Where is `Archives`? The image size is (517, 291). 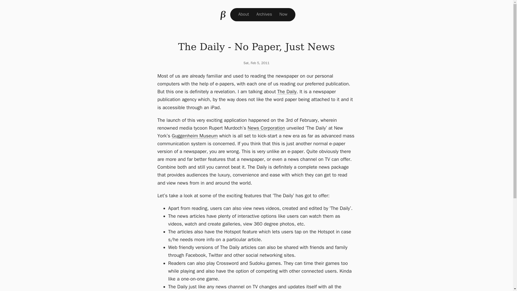 Archives is located at coordinates (264, 14).